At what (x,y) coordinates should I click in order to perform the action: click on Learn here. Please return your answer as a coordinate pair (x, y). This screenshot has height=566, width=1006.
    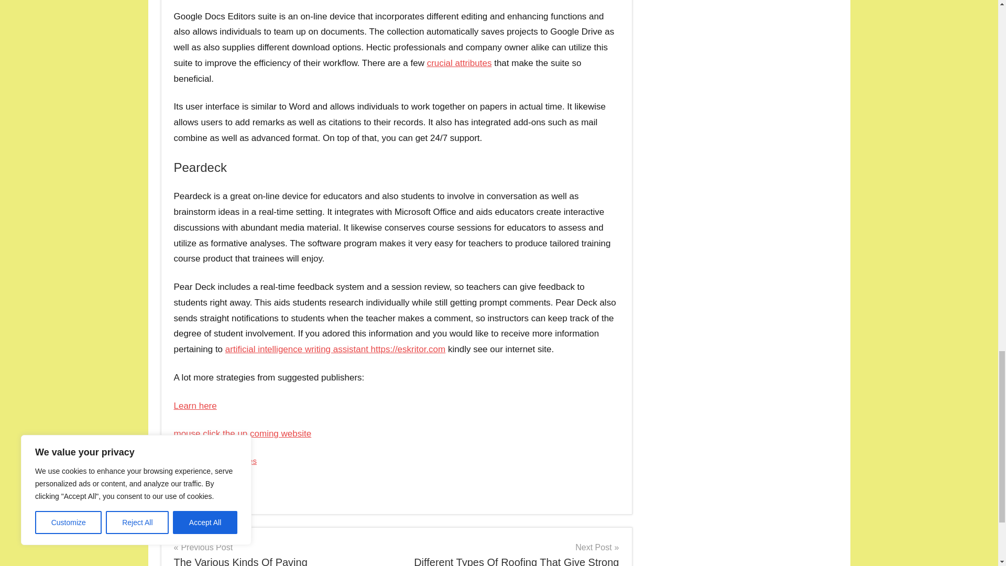
    Looking at the image, I should click on (195, 406).